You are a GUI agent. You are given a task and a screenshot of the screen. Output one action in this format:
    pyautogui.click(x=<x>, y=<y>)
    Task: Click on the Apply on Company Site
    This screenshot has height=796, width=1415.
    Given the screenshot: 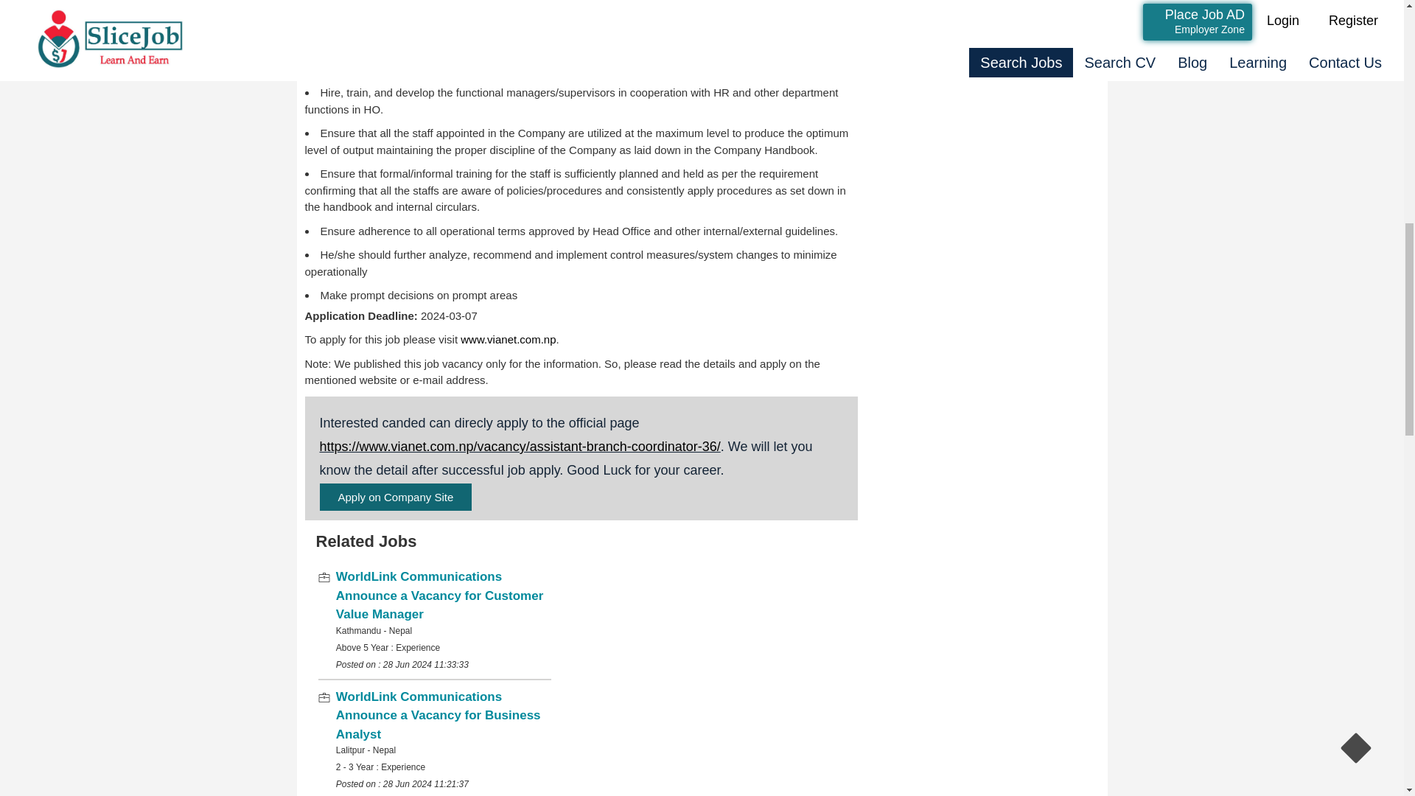 What is the action you would take?
    pyautogui.click(x=396, y=497)
    